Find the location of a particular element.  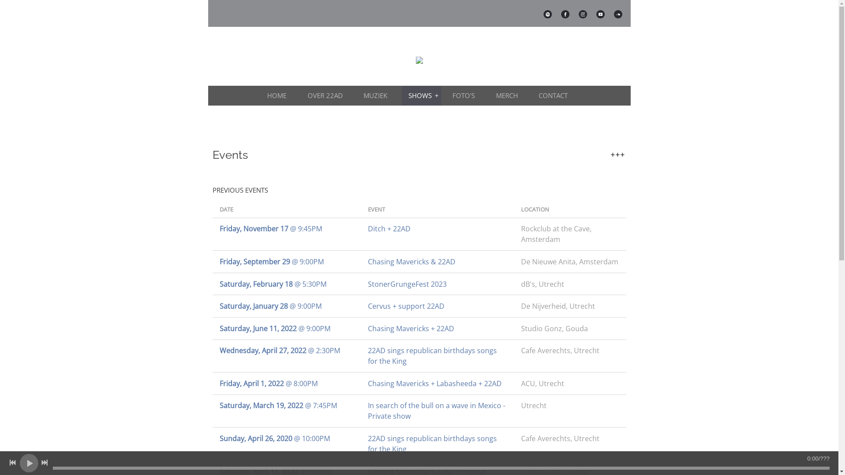

dB's, Utrecht is located at coordinates (570, 284).